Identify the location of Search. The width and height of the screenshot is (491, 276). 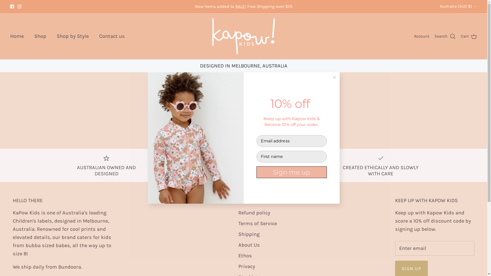
(445, 36).